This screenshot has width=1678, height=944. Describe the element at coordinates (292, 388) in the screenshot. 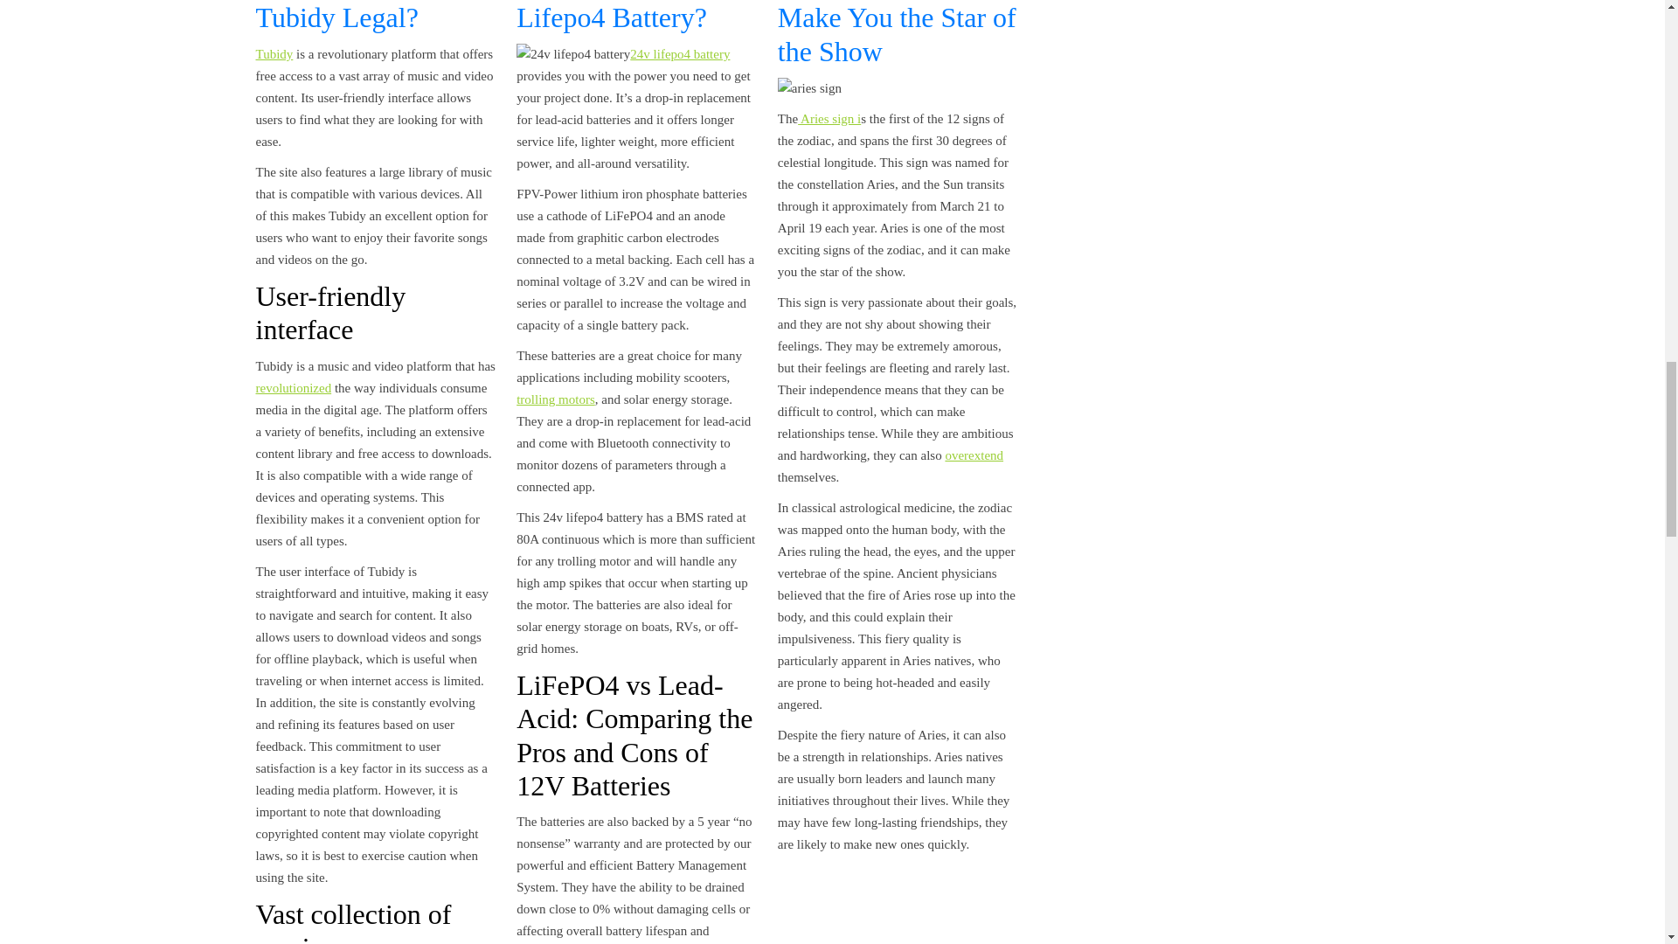

I see `revolutionized` at that location.